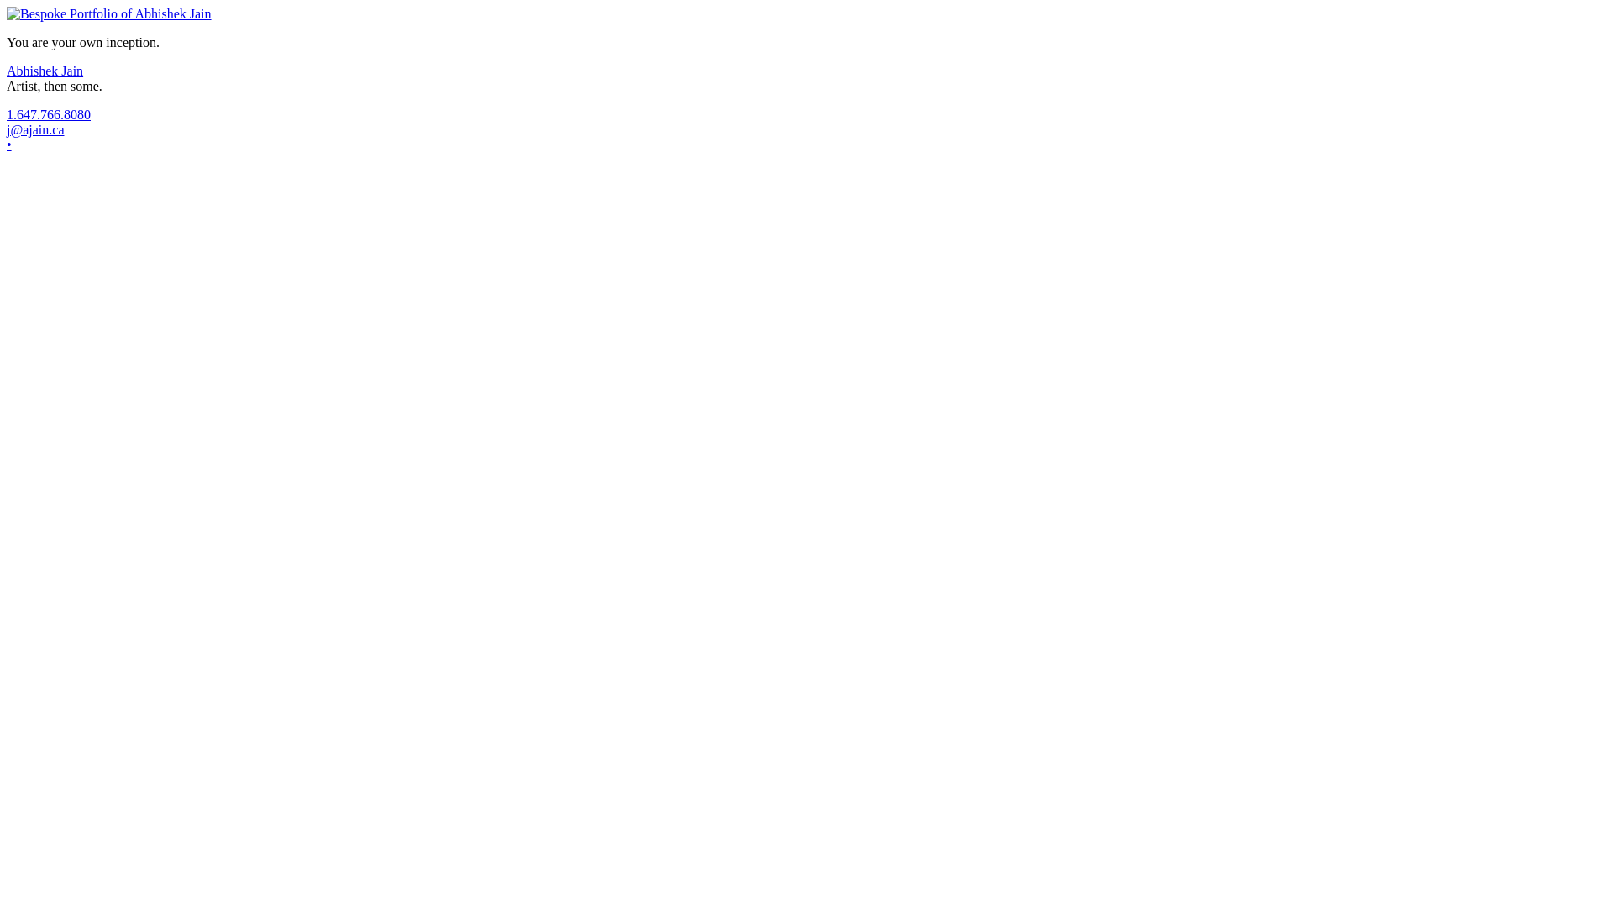  I want to click on j@ajain.ca, so click(35, 129).